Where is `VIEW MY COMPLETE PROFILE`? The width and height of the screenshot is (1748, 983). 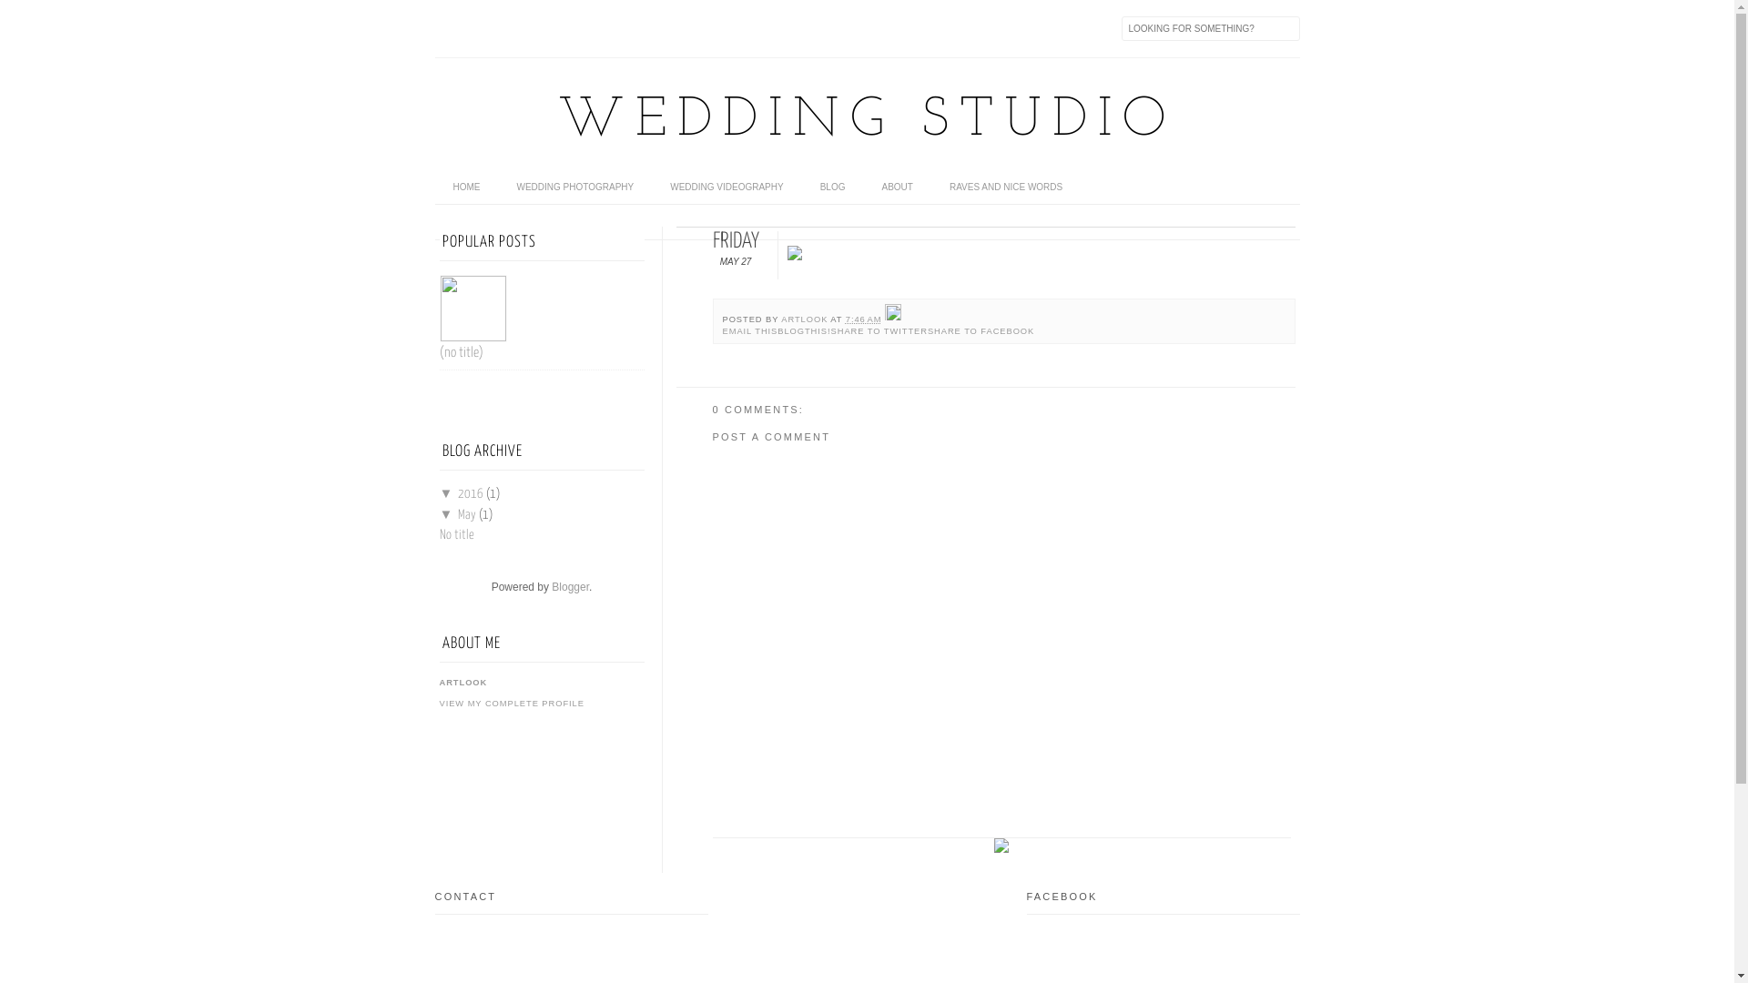
VIEW MY COMPLETE PROFILE is located at coordinates (512, 704).